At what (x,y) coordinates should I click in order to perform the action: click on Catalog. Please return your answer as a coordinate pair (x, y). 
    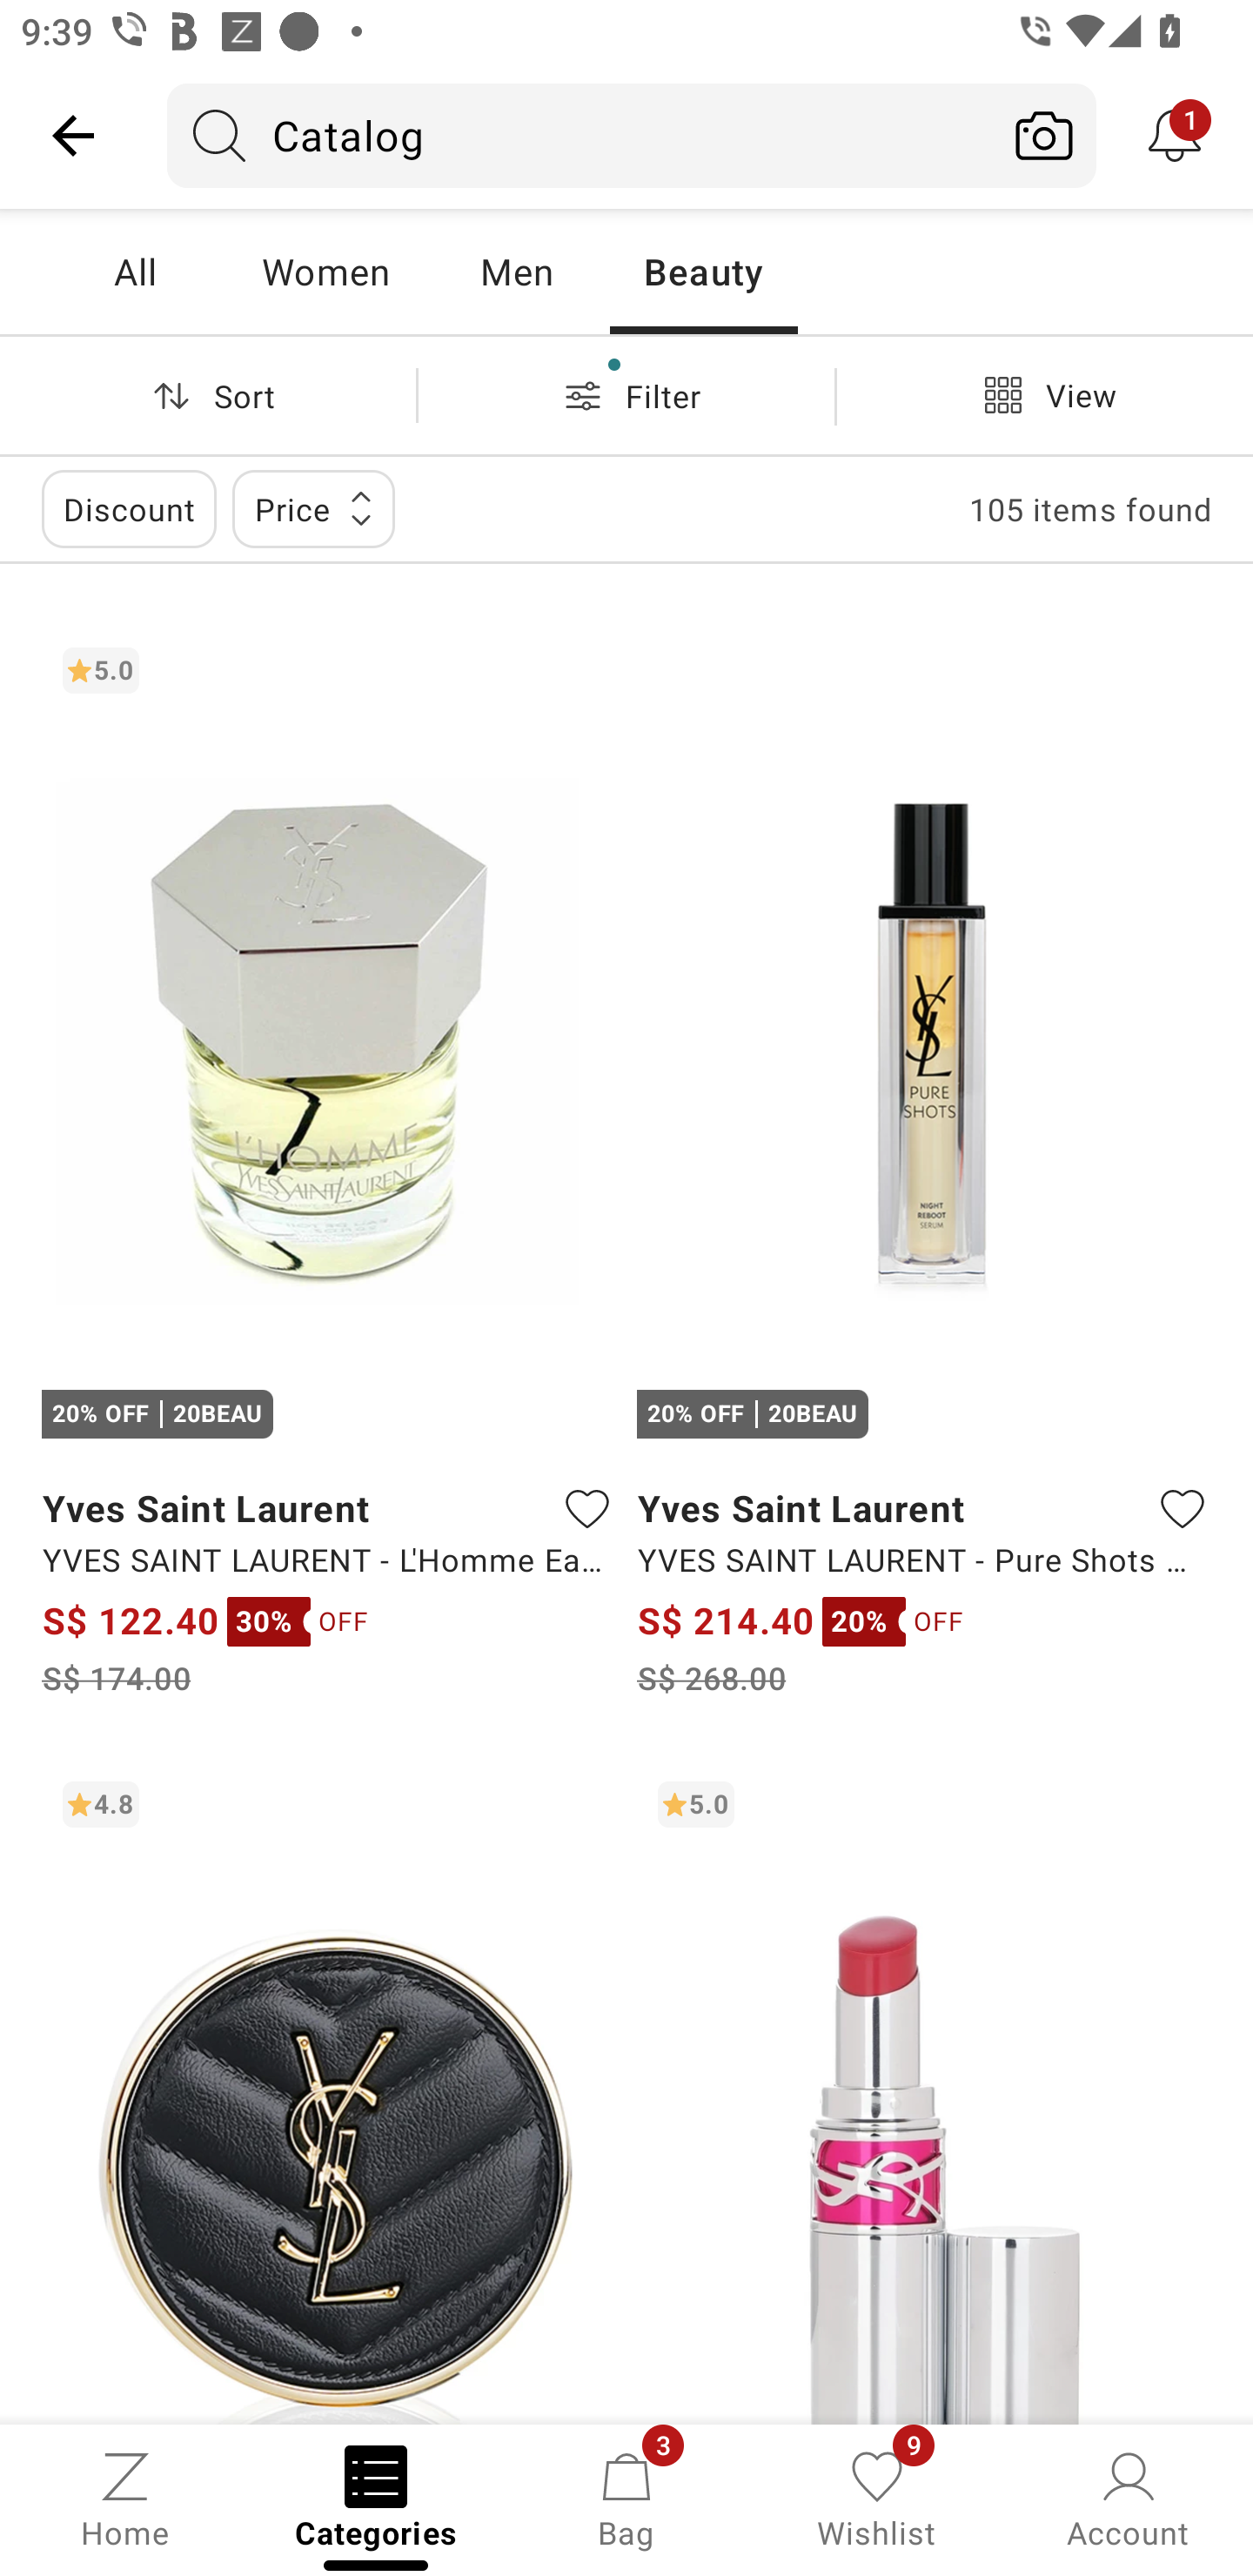
    Looking at the image, I should click on (580, 135).